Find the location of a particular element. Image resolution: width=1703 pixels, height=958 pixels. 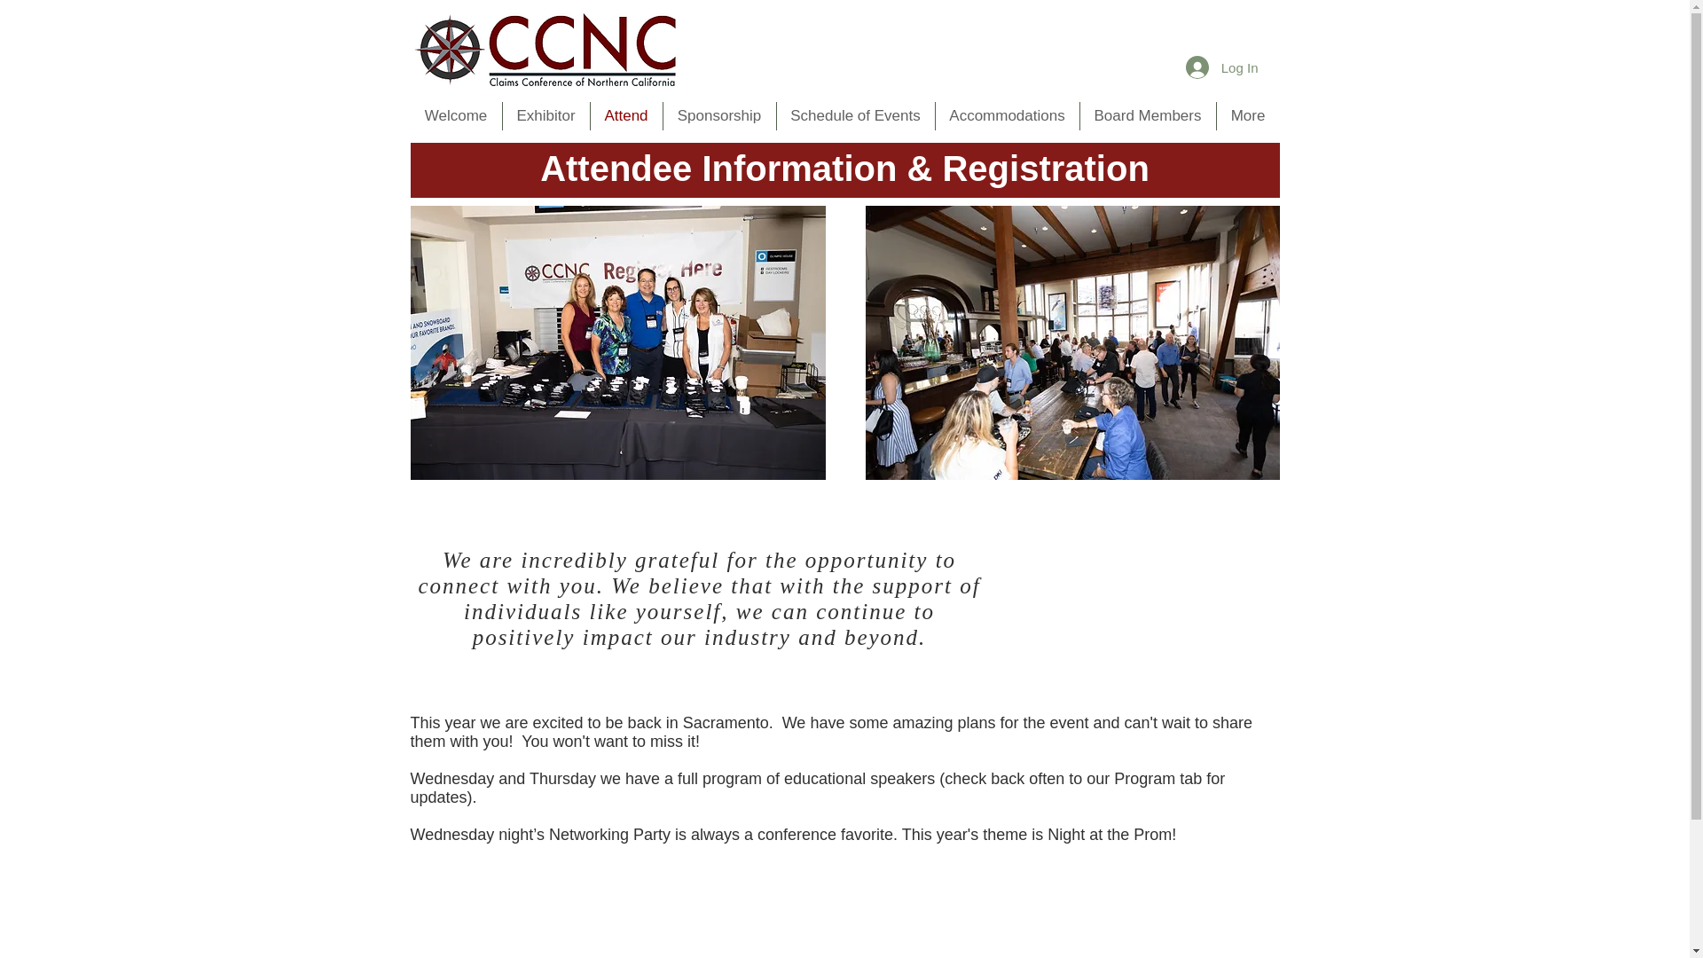

Board Members is located at coordinates (1148, 115).